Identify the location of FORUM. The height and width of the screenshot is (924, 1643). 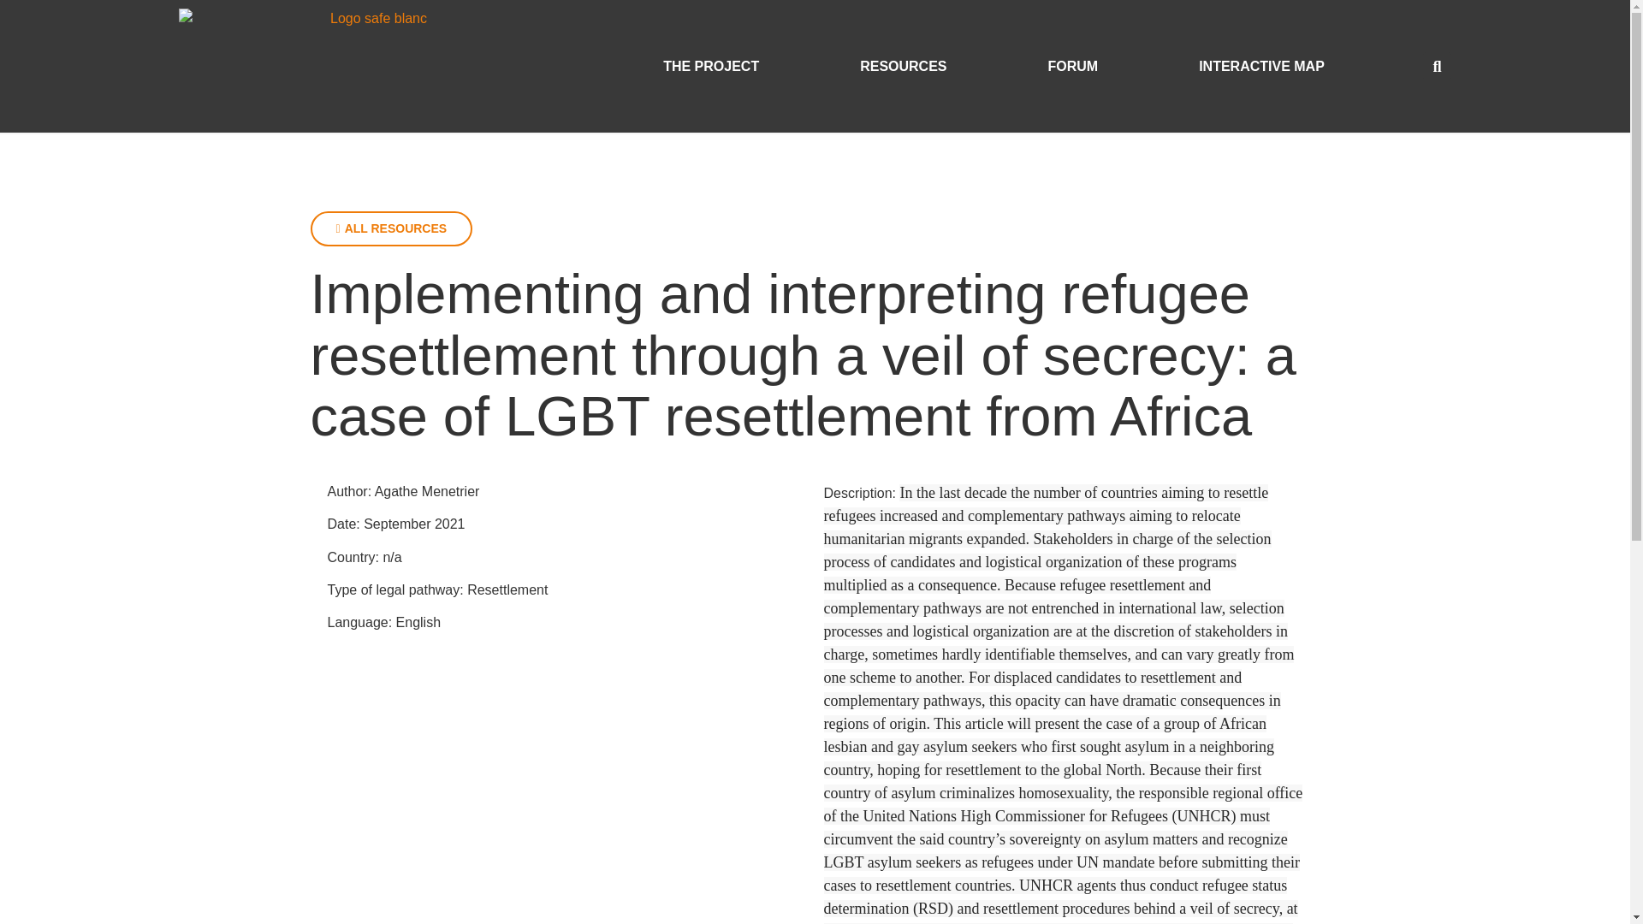
(1073, 65).